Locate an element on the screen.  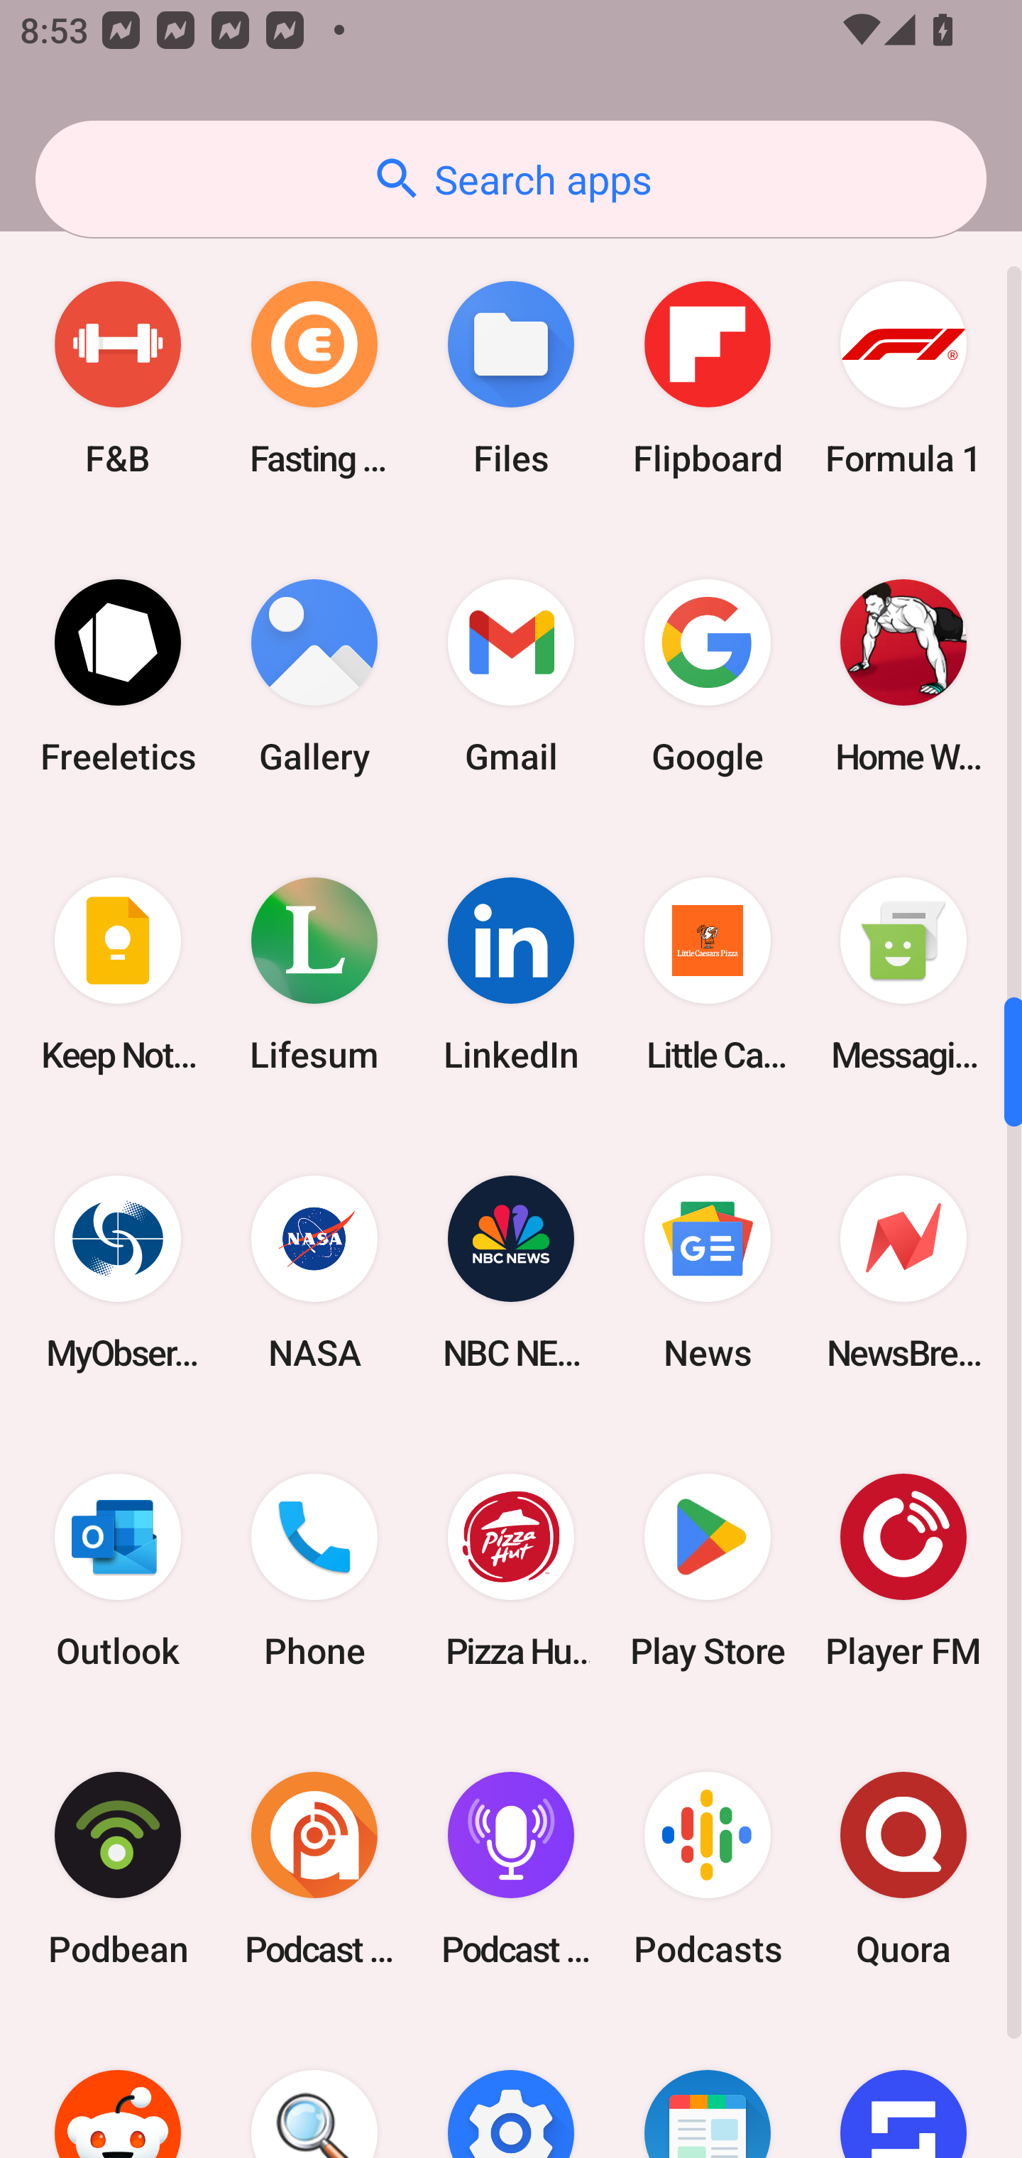
Podcast Addict is located at coordinates (314, 1868).